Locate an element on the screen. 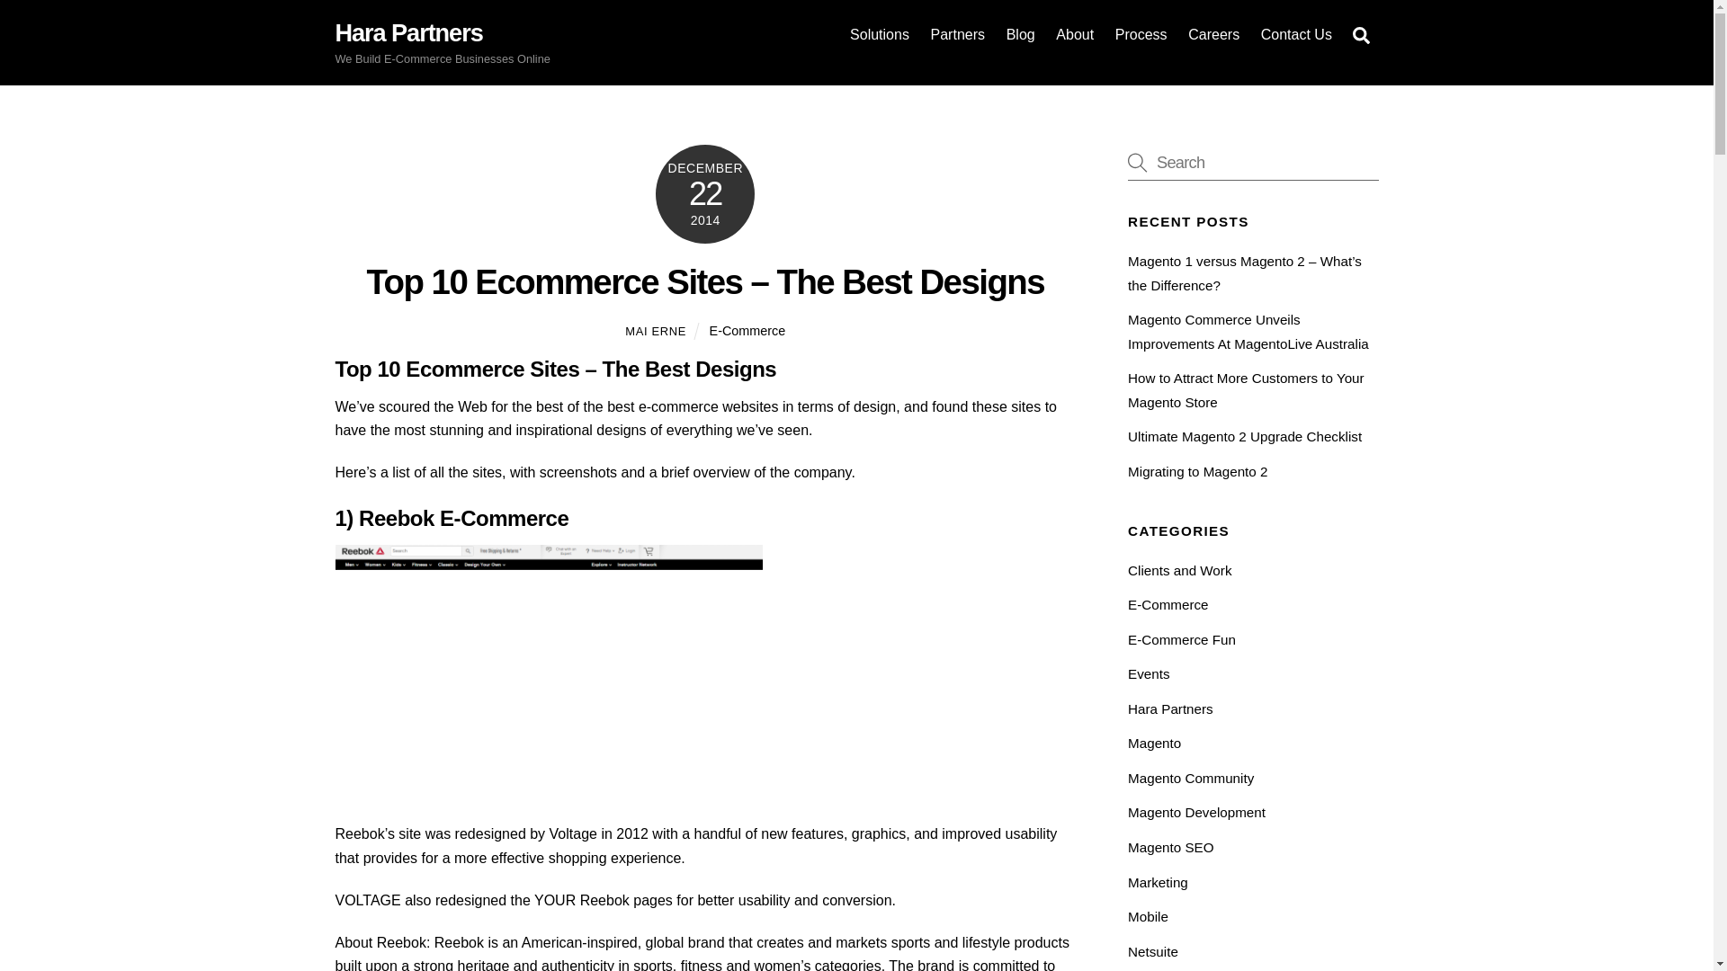 This screenshot has width=1727, height=971. Hara Partners is located at coordinates (408, 32).